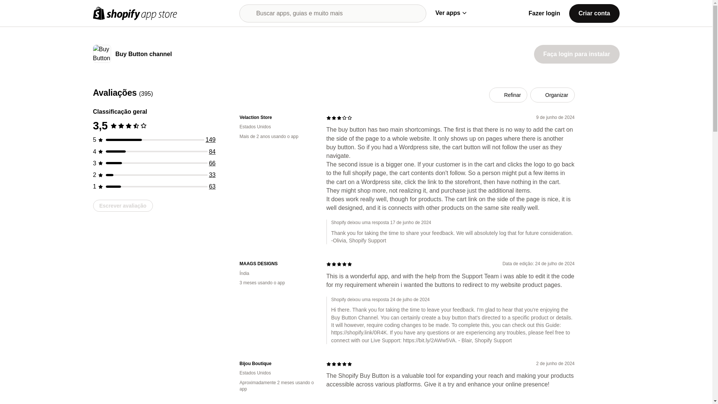 The width and height of the screenshot is (718, 404). Describe the element at coordinates (594, 13) in the screenshot. I see `Criar conta` at that location.